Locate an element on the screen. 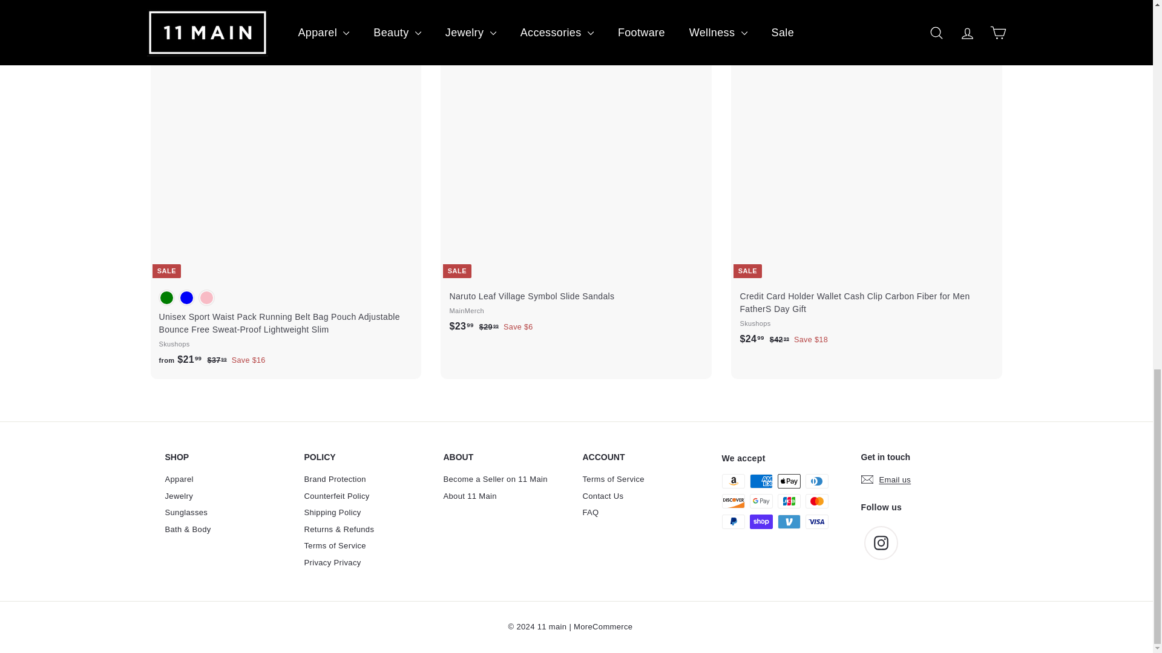 This screenshot has width=1162, height=653. Mastercard is located at coordinates (816, 501).